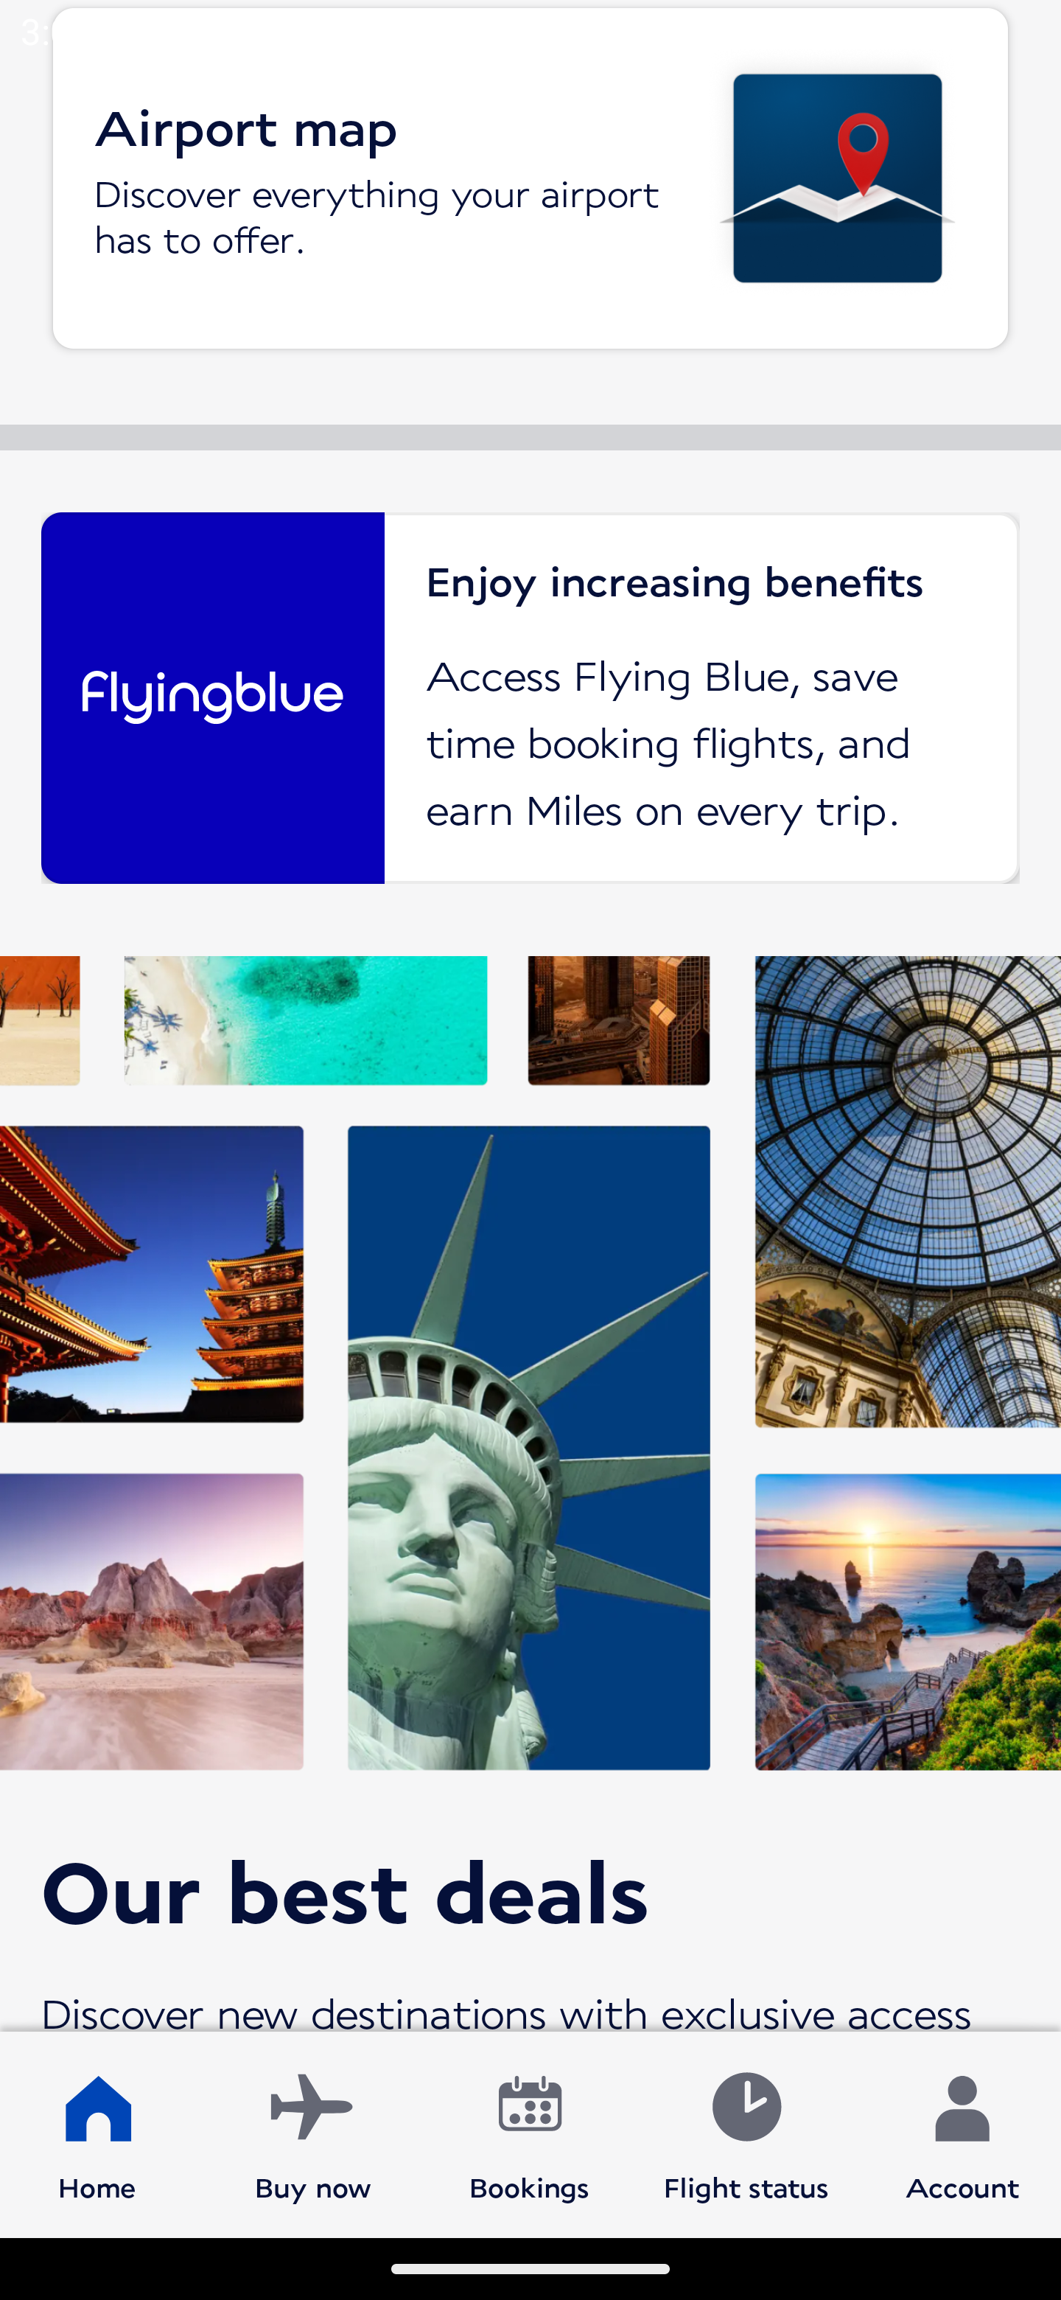  What do you see at coordinates (530, 2133) in the screenshot?
I see `Bookings` at bounding box center [530, 2133].